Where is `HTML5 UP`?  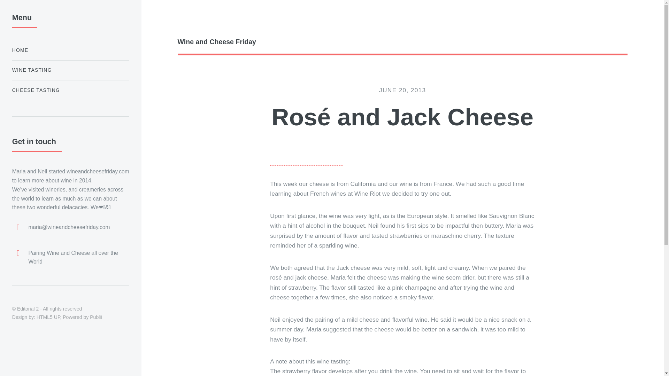
HTML5 UP is located at coordinates (48, 317).